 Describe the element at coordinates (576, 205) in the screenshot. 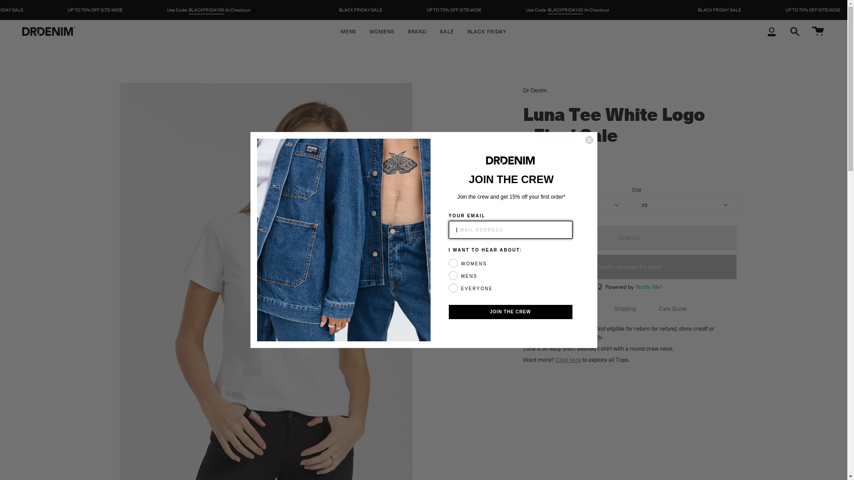

I see `WhtLog` at that location.